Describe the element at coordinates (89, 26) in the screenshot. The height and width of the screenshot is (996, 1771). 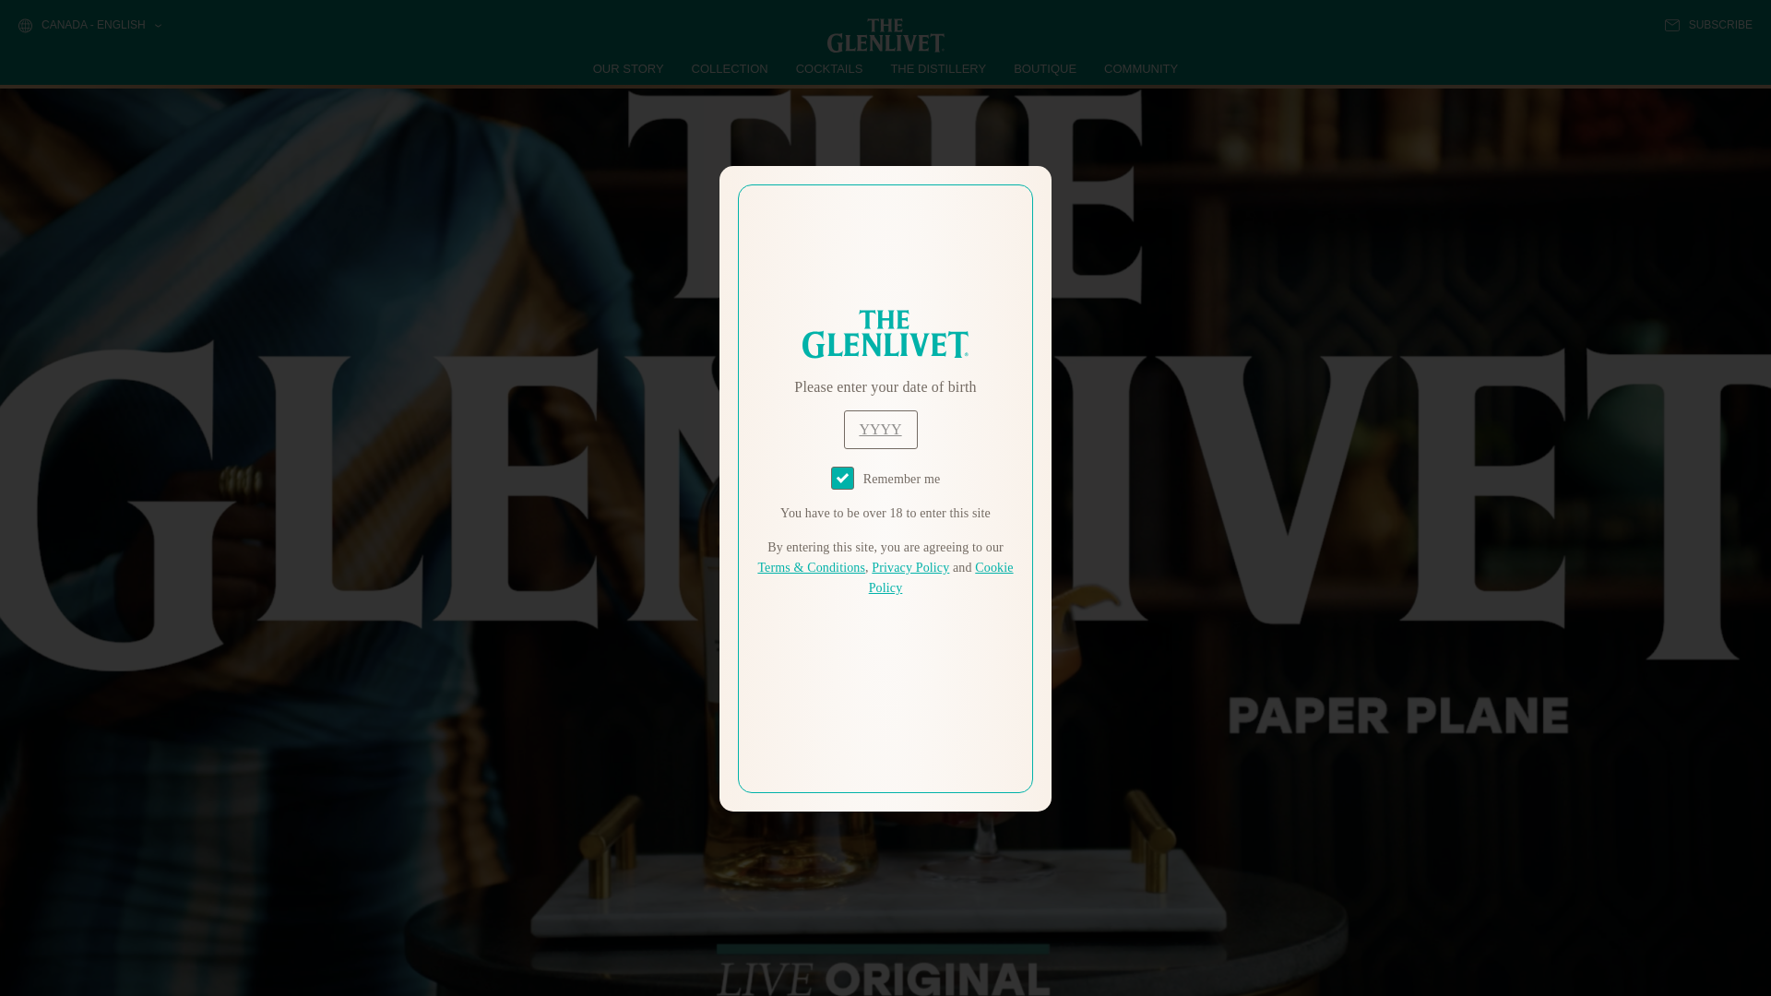
I see `CANADA - ENGLISH` at that location.